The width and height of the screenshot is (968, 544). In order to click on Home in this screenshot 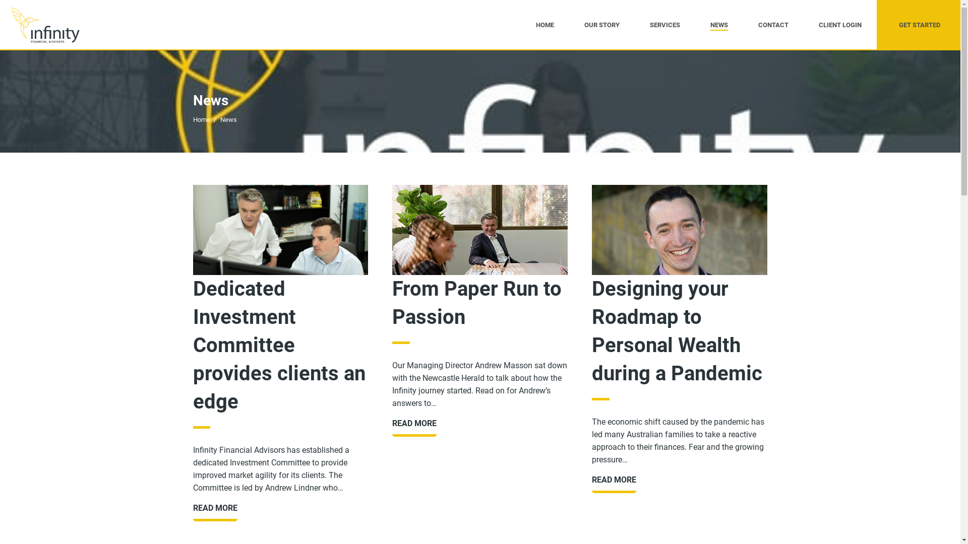, I will do `click(201, 120)`.